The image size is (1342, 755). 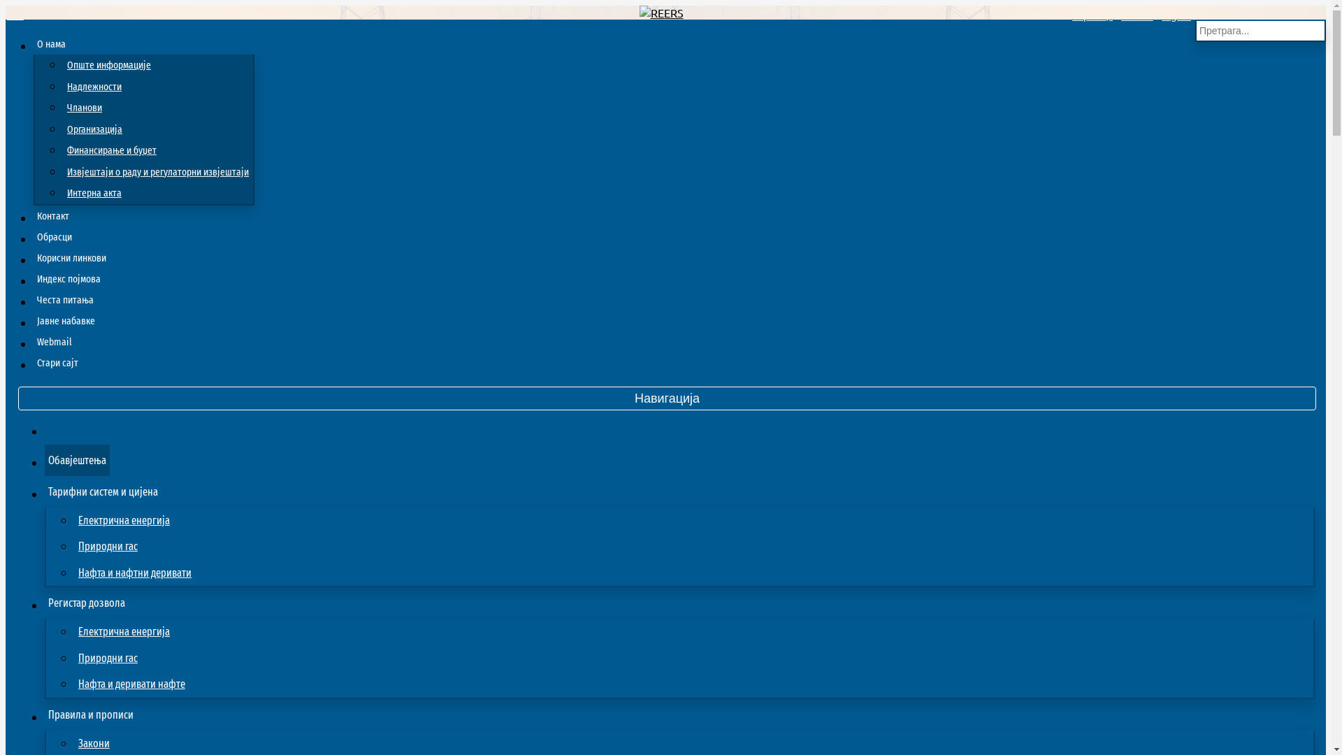 I want to click on Webmail, so click(x=55, y=342).